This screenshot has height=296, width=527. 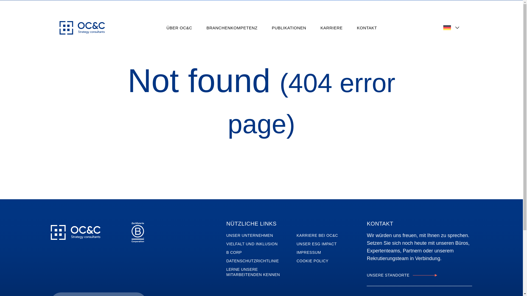 What do you see at coordinates (289, 28) in the screenshot?
I see `PUBLIKATIONEN` at bounding box center [289, 28].